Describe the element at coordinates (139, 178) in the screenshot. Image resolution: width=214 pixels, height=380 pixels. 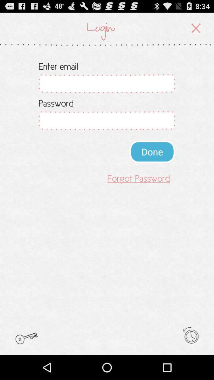
I see `tap the forgot password item` at that location.